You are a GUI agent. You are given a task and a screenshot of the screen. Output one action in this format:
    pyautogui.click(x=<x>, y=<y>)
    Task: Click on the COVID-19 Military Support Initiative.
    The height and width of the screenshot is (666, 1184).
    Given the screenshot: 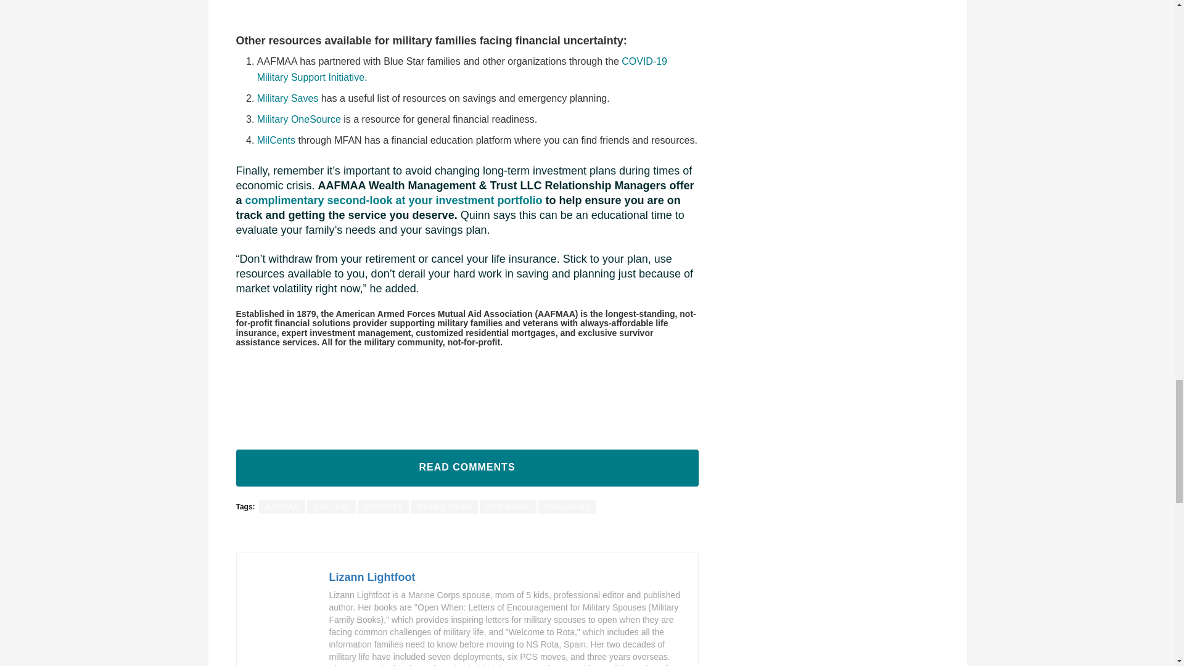 What is the action you would take?
    pyautogui.click(x=462, y=69)
    